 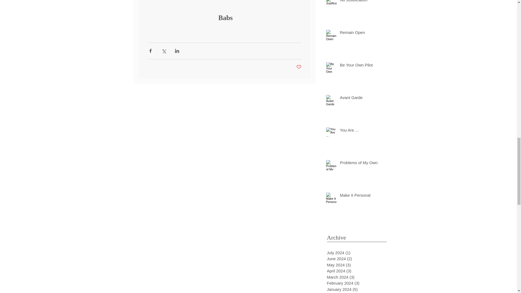 I want to click on No Justification, so click(x=359, y=2).